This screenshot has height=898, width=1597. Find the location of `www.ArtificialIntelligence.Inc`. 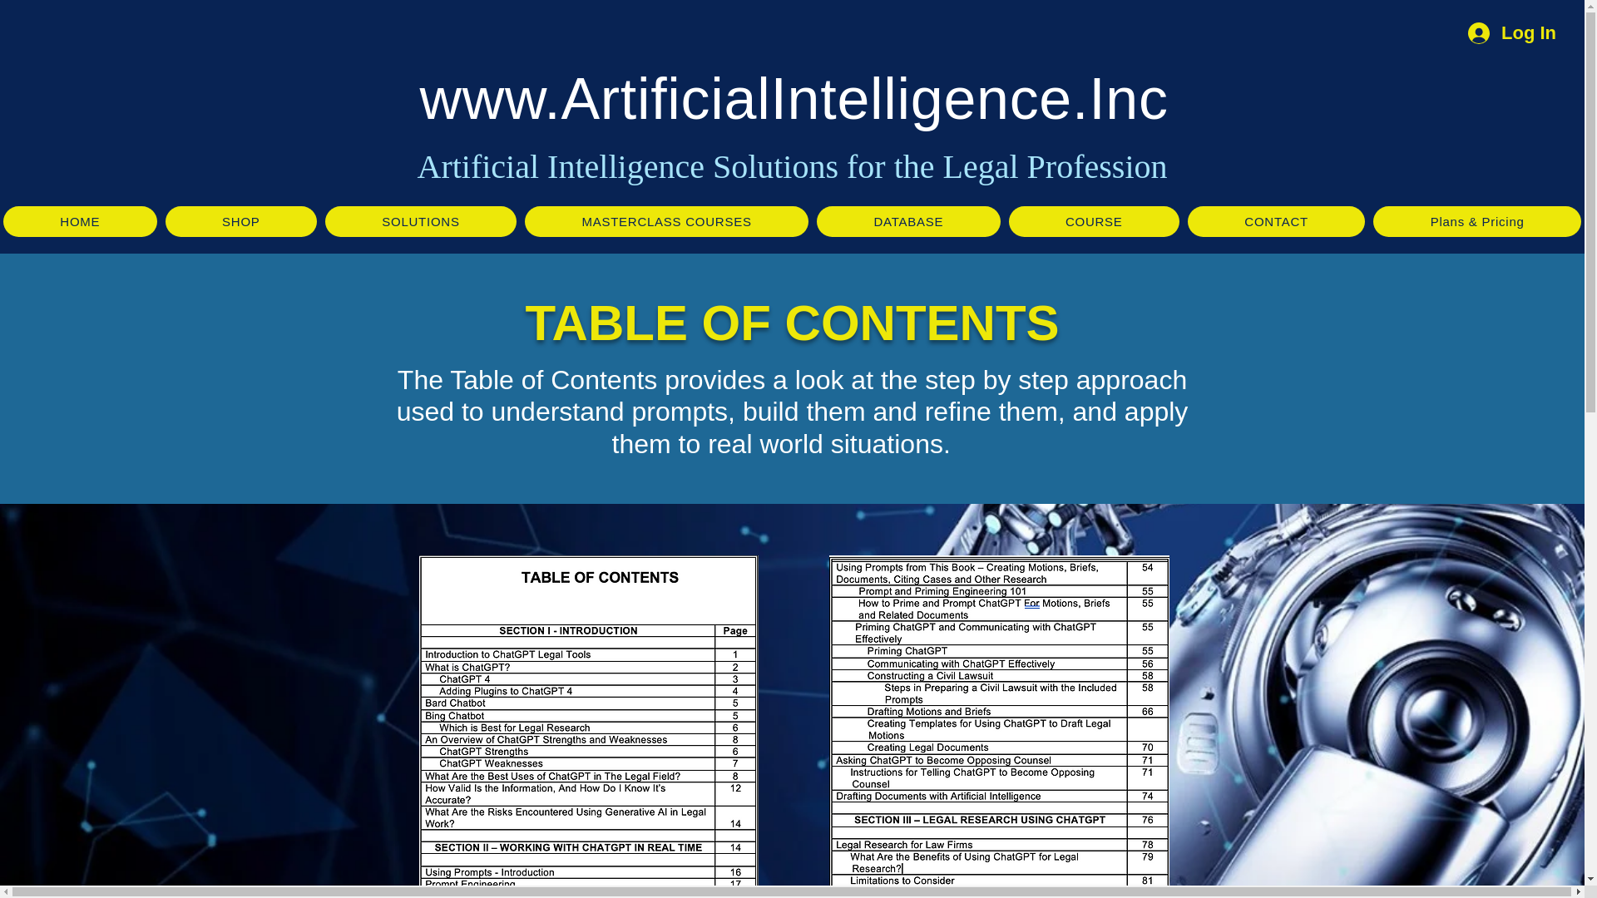

www.ArtificialIntelligence.Inc is located at coordinates (793, 98).